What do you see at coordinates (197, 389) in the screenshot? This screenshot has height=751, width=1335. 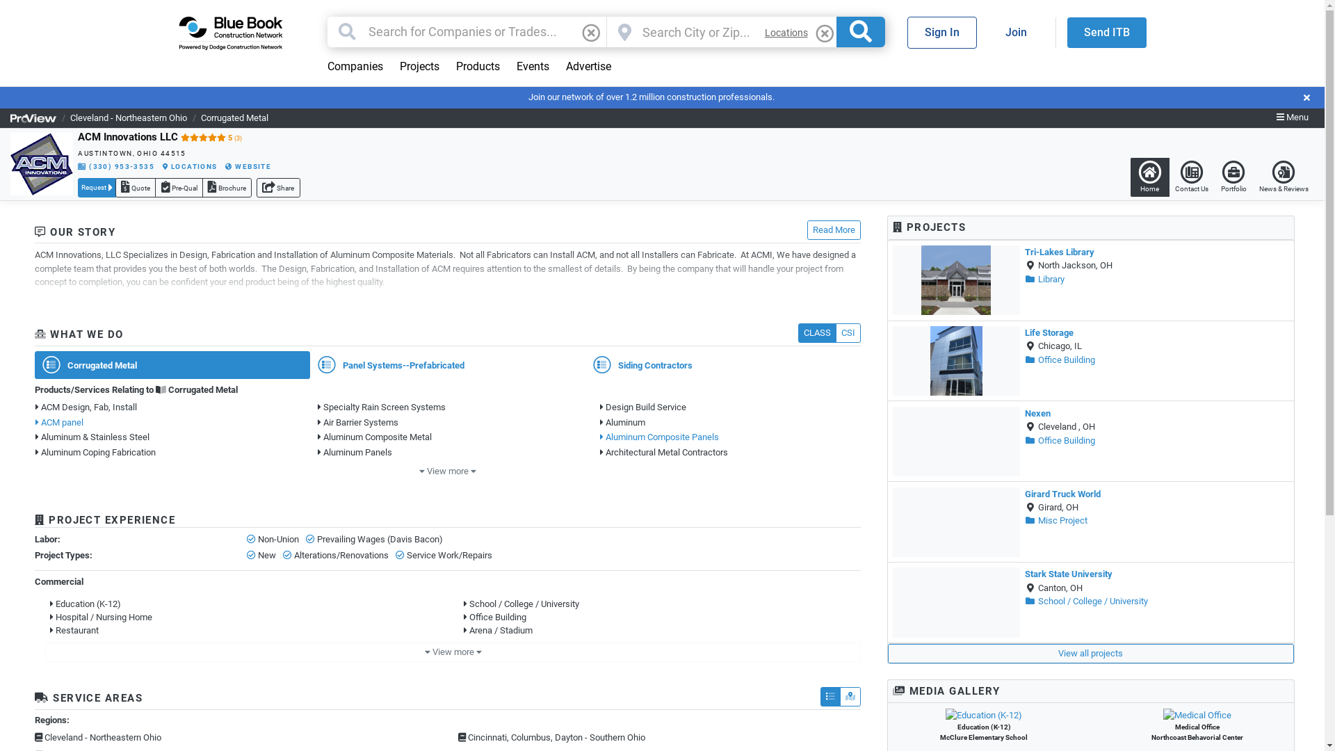 I see `Corrugated Metal` at bounding box center [197, 389].